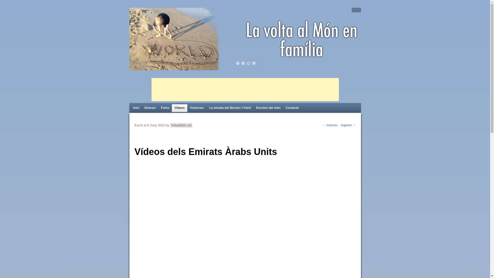 The height and width of the screenshot is (278, 494). What do you see at coordinates (254, 63) in the screenshot?
I see `4` at bounding box center [254, 63].